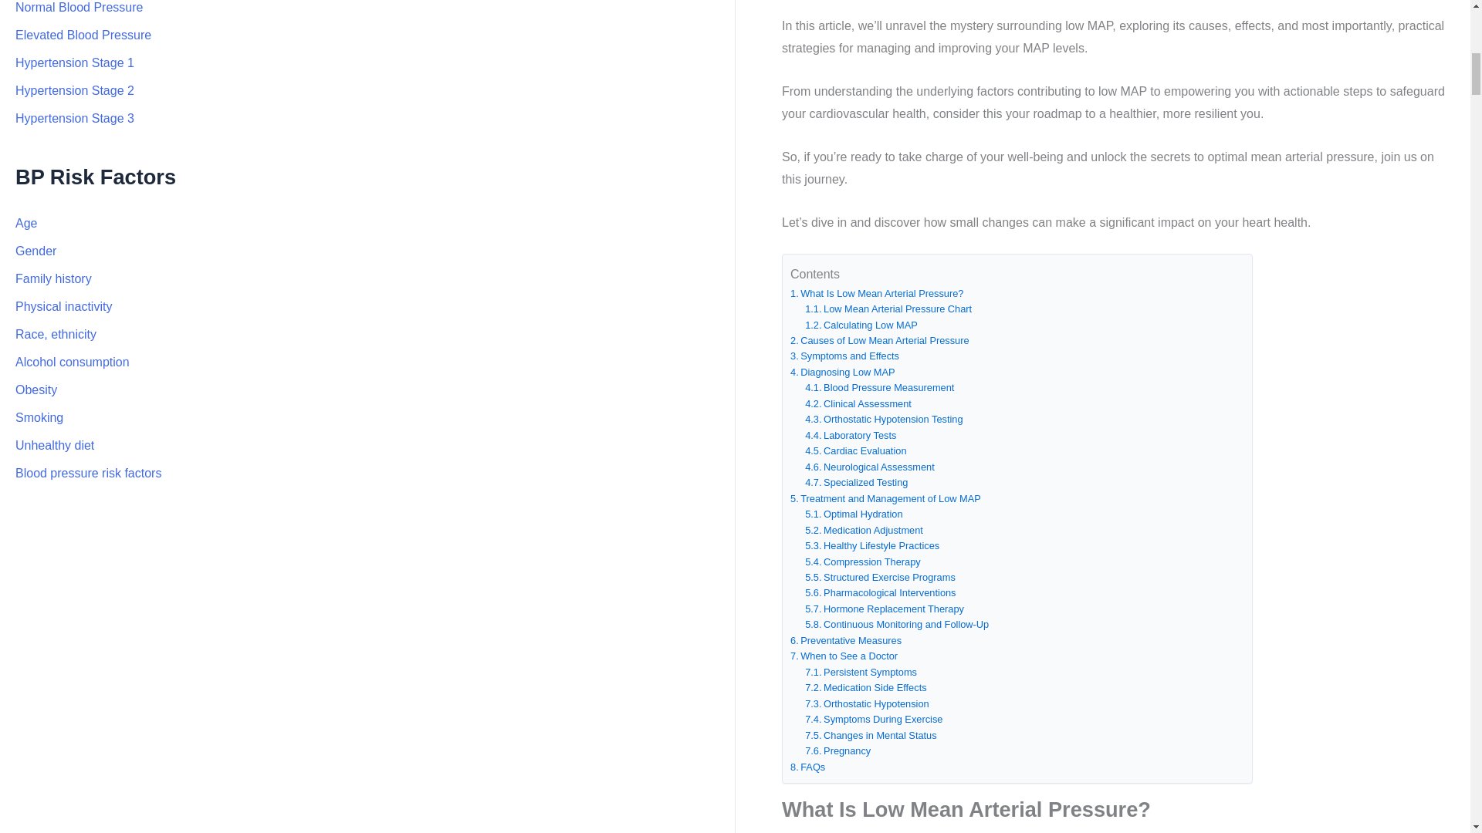  What do you see at coordinates (858, 404) in the screenshot?
I see `Clinical Assessment` at bounding box center [858, 404].